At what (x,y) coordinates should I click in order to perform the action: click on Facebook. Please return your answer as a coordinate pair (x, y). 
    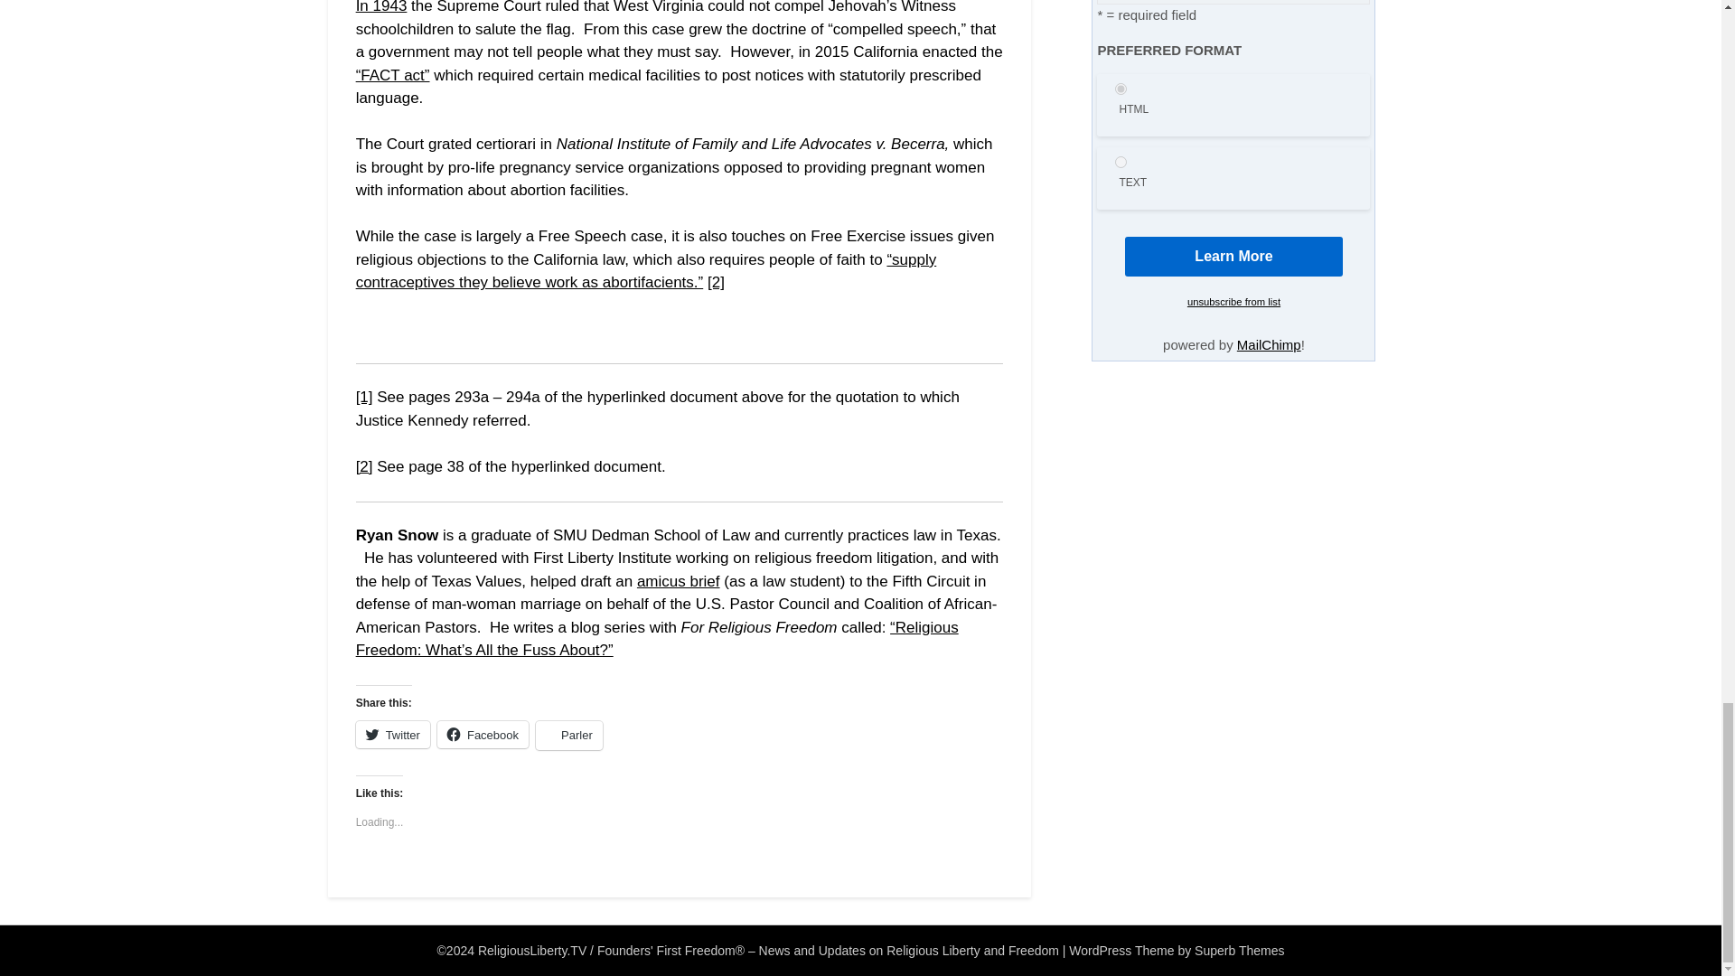
    Looking at the image, I should click on (483, 735).